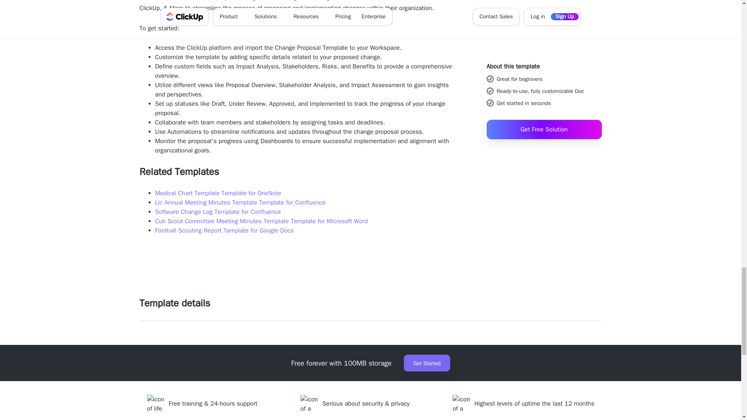 The image size is (747, 420). Describe the element at coordinates (240, 202) in the screenshot. I see `Llc Annual Meeting Minutes Template Template for Confluence` at that location.